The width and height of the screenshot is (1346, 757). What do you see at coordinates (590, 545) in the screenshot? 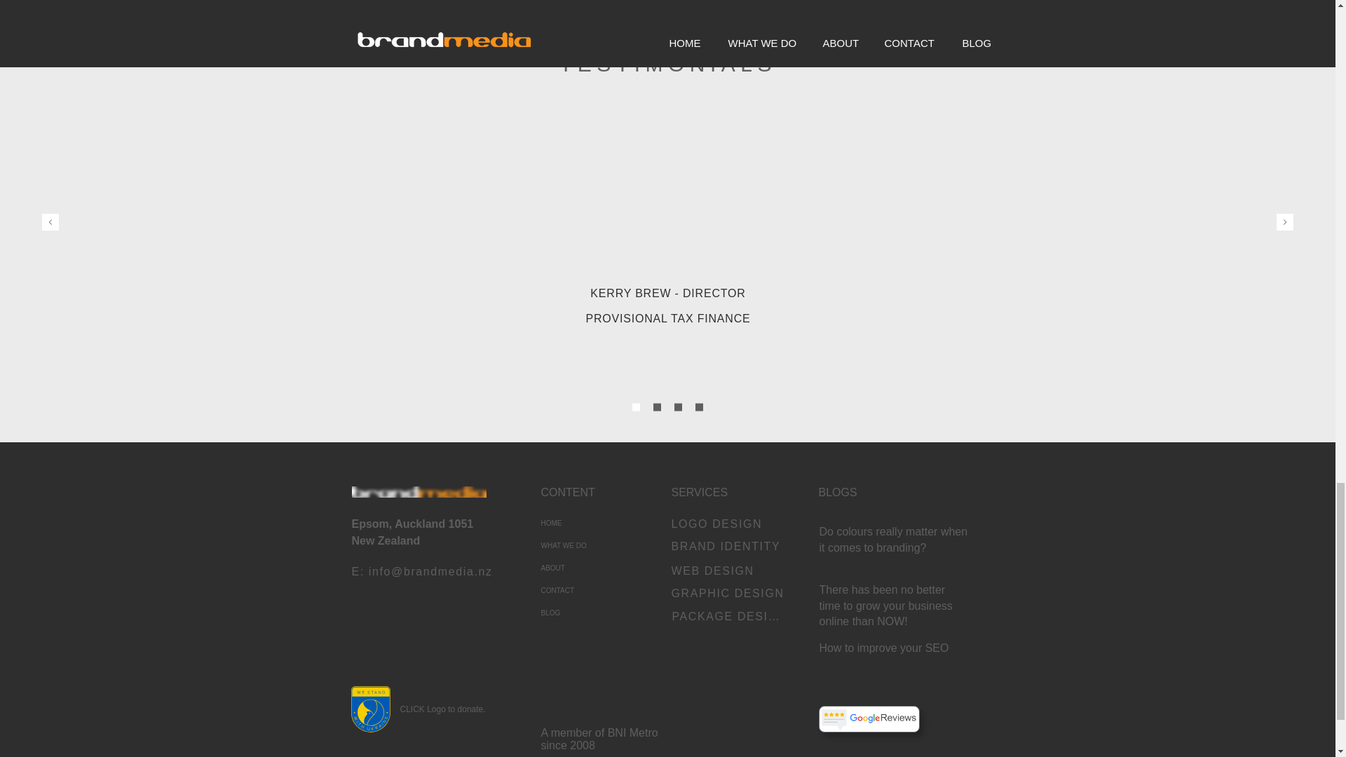
I see `WHAT WE DO` at bounding box center [590, 545].